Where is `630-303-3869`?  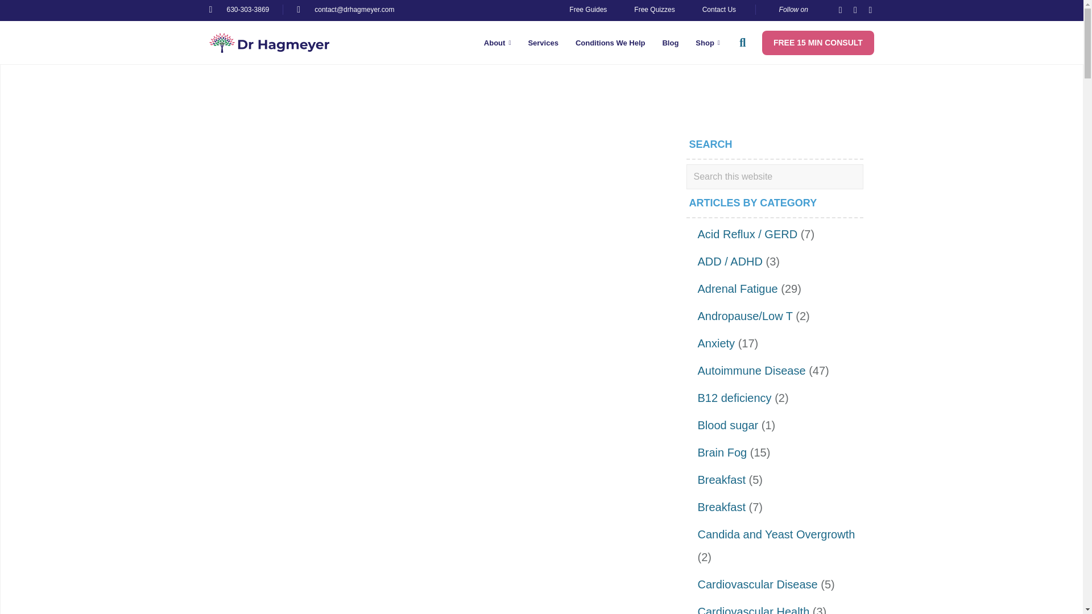 630-303-3869 is located at coordinates (239, 9).